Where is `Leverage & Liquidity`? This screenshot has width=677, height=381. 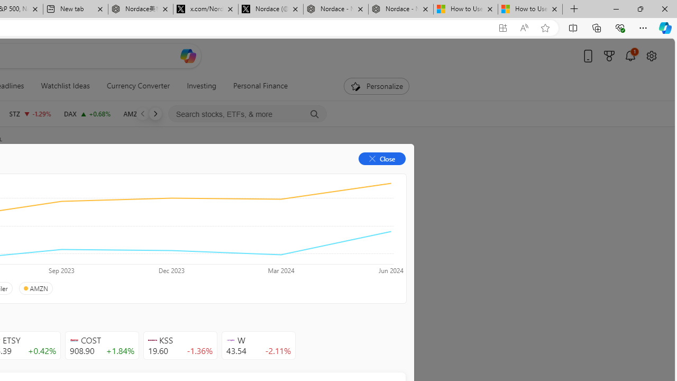
Leverage & Liquidity is located at coordinates (51, 236).